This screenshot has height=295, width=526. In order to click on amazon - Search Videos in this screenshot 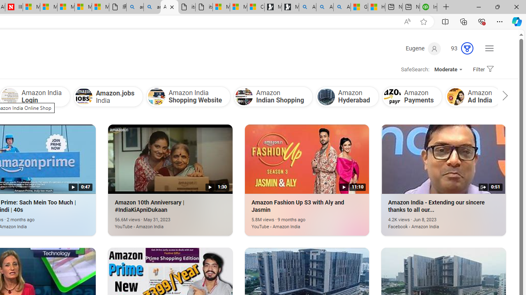, I will do `click(152, 7)`.